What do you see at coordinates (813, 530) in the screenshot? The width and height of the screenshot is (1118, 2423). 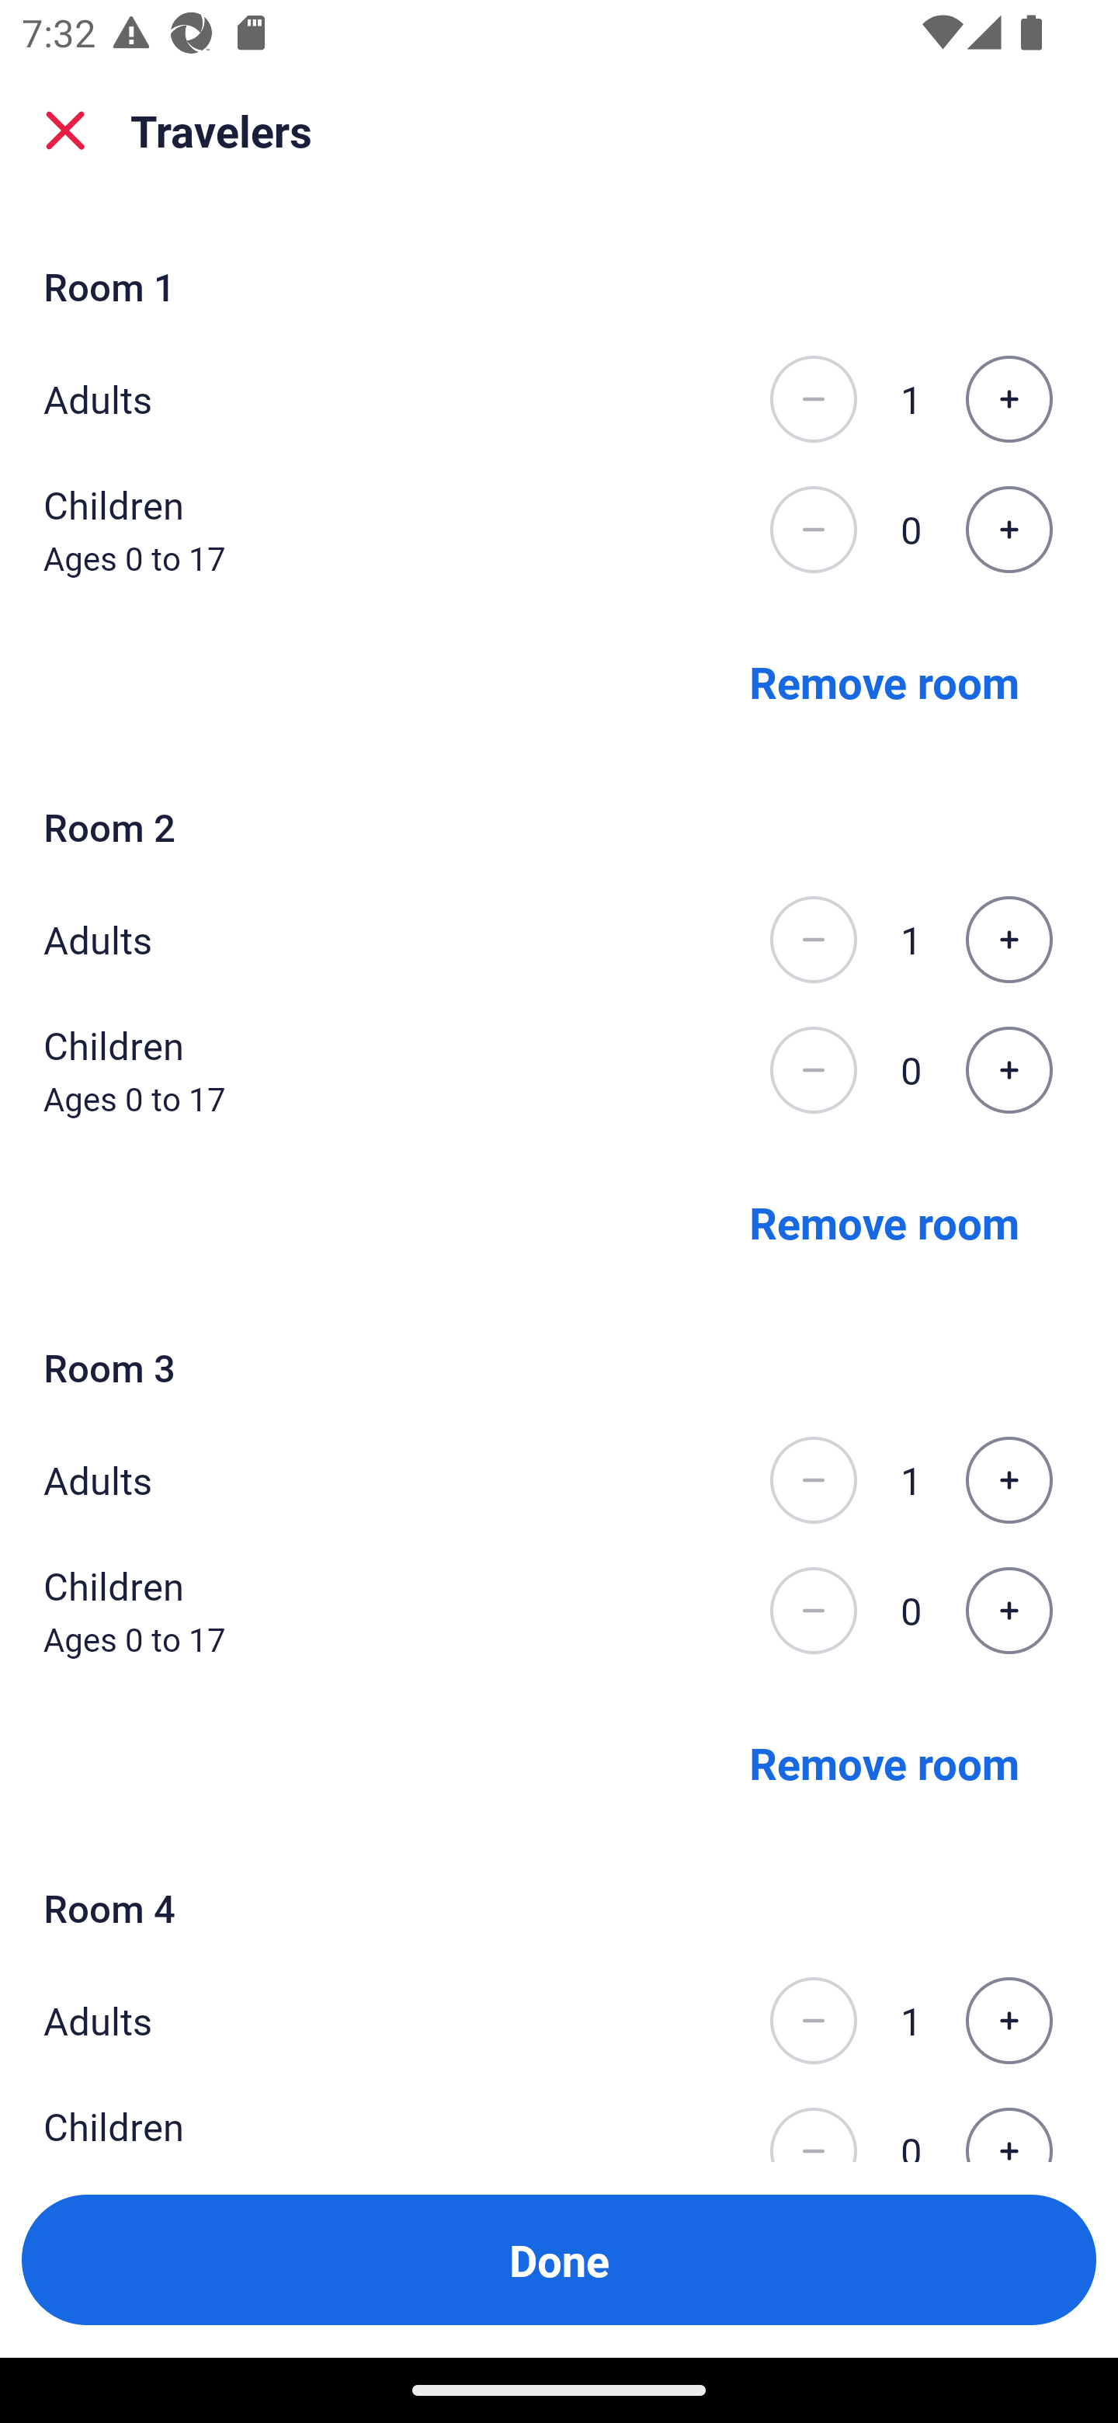 I see `Decrease the number of children` at bounding box center [813, 530].